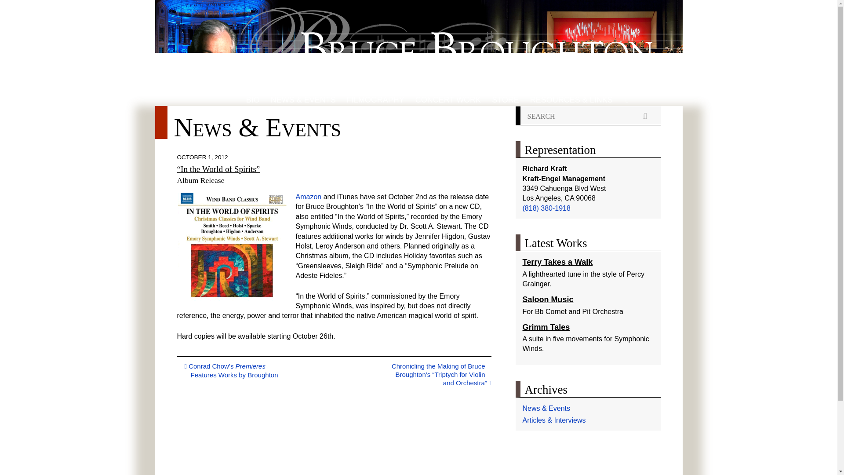 Image resolution: width=844 pixels, height=475 pixels. Describe the element at coordinates (548, 299) in the screenshot. I see `Saloon Music` at that location.